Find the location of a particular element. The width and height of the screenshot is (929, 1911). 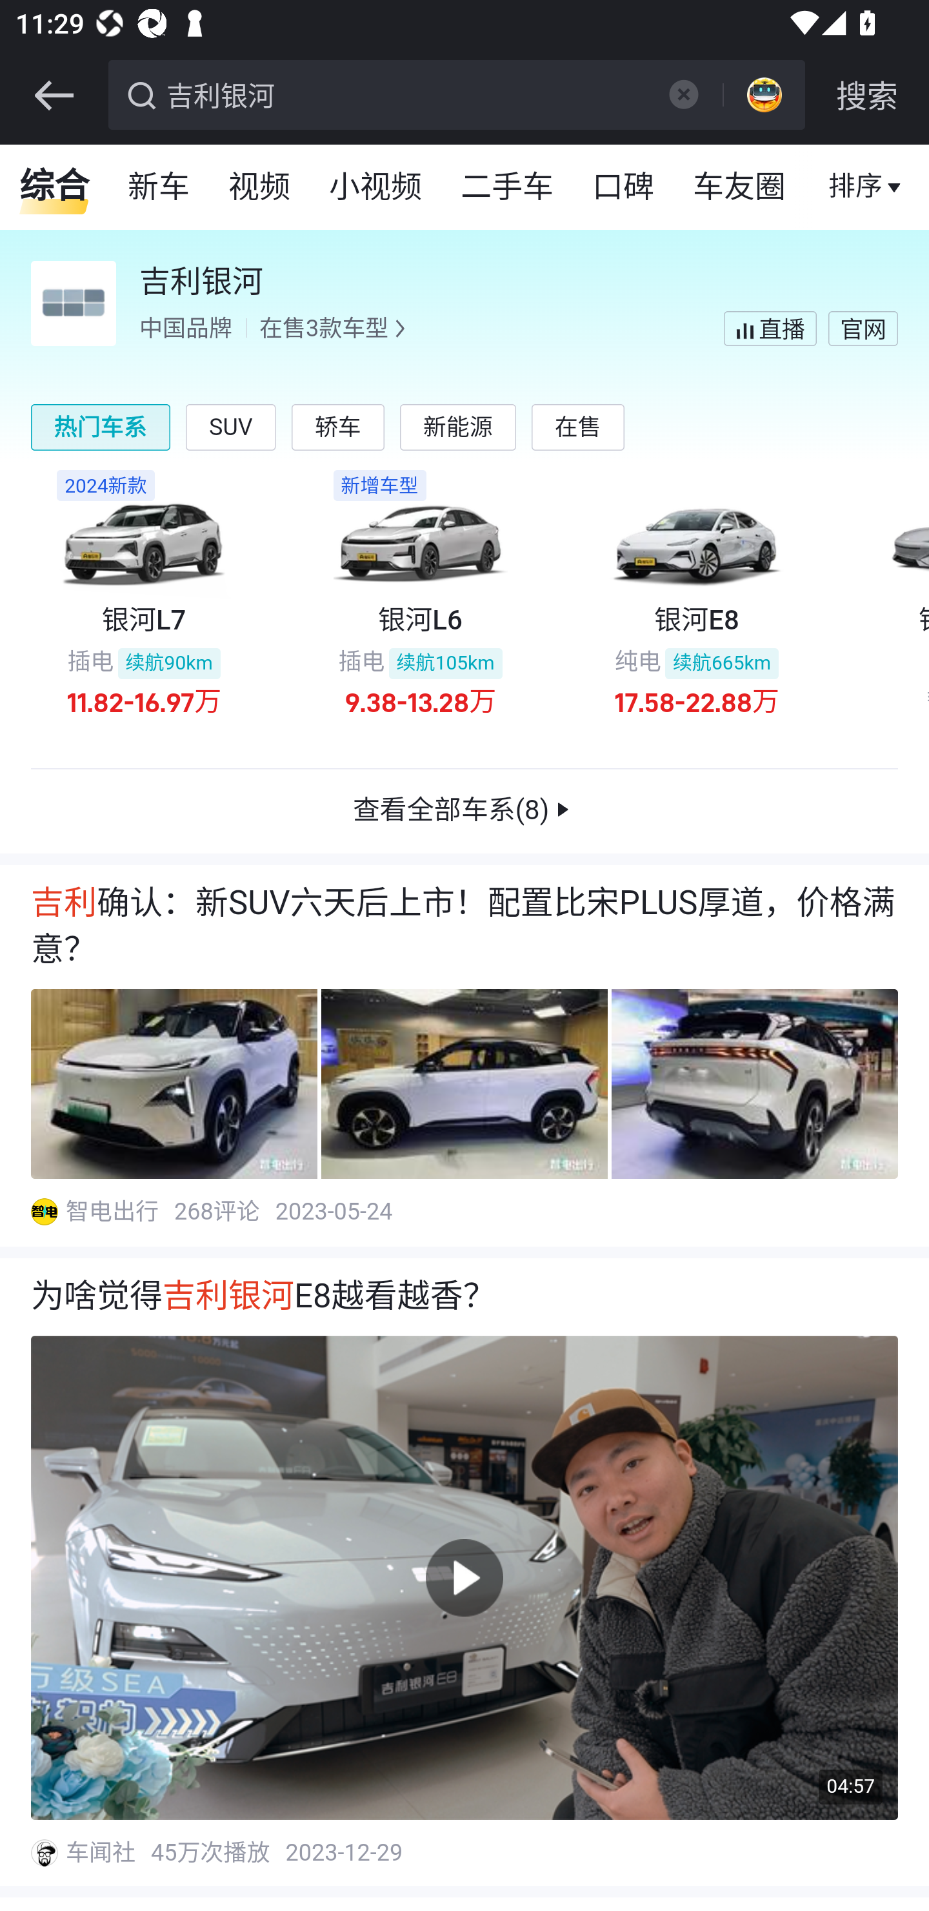

17.58-22.88万 is located at coordinates (697, 701).